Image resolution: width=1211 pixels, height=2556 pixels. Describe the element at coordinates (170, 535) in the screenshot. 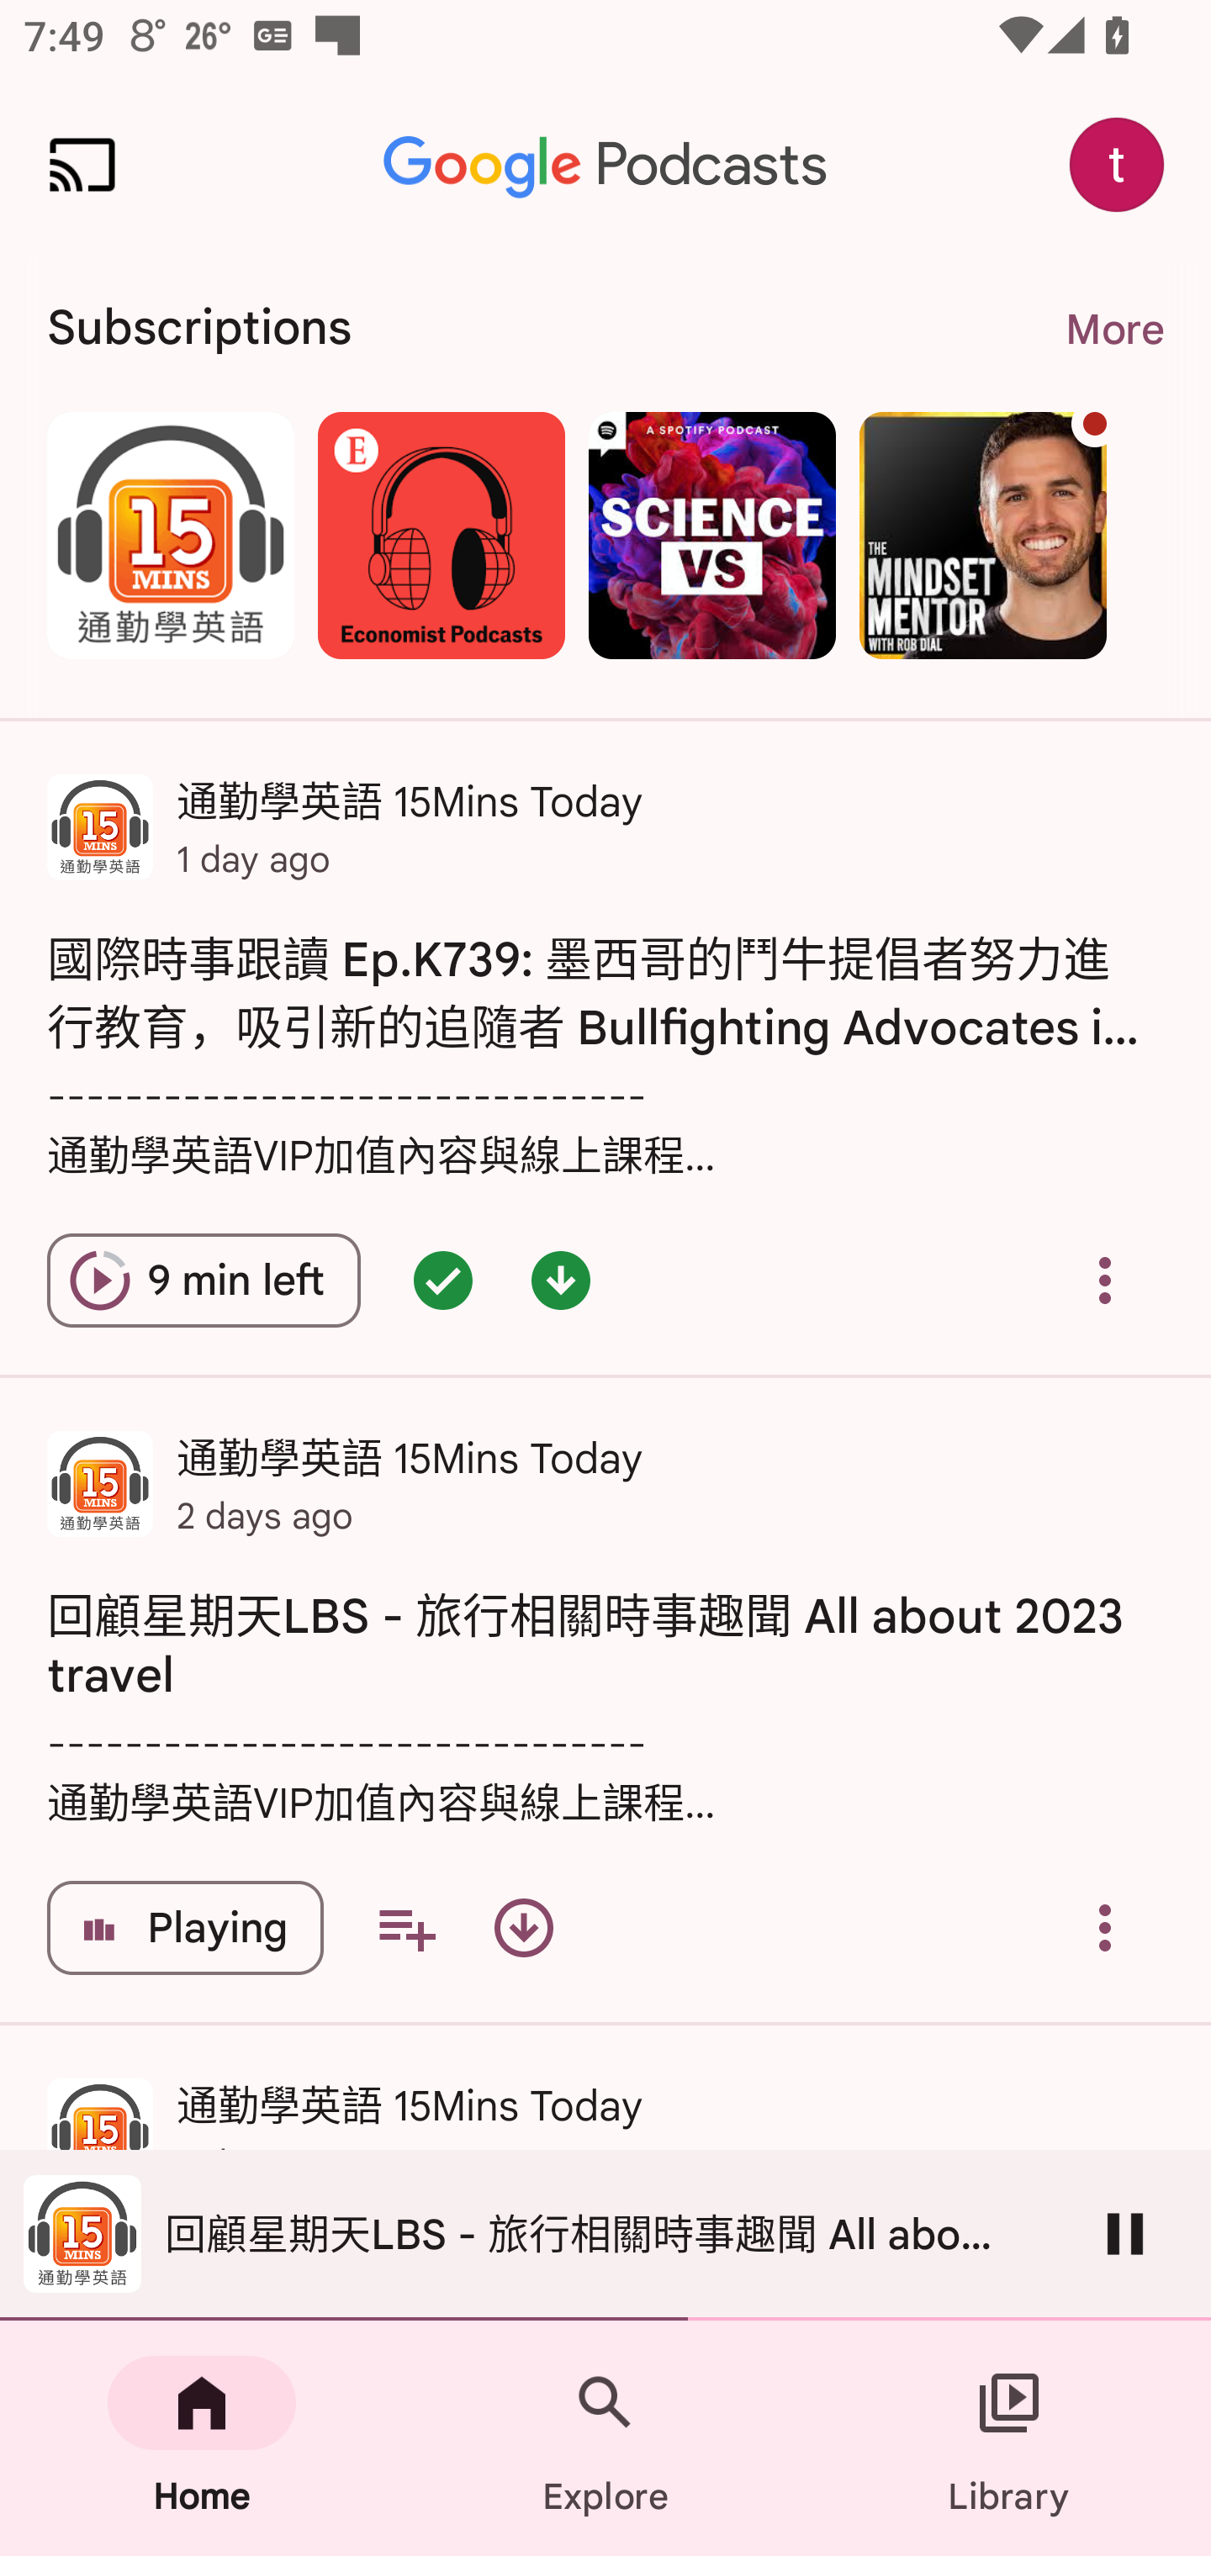

I see `通勤學英語 15Mins Today` at that location.